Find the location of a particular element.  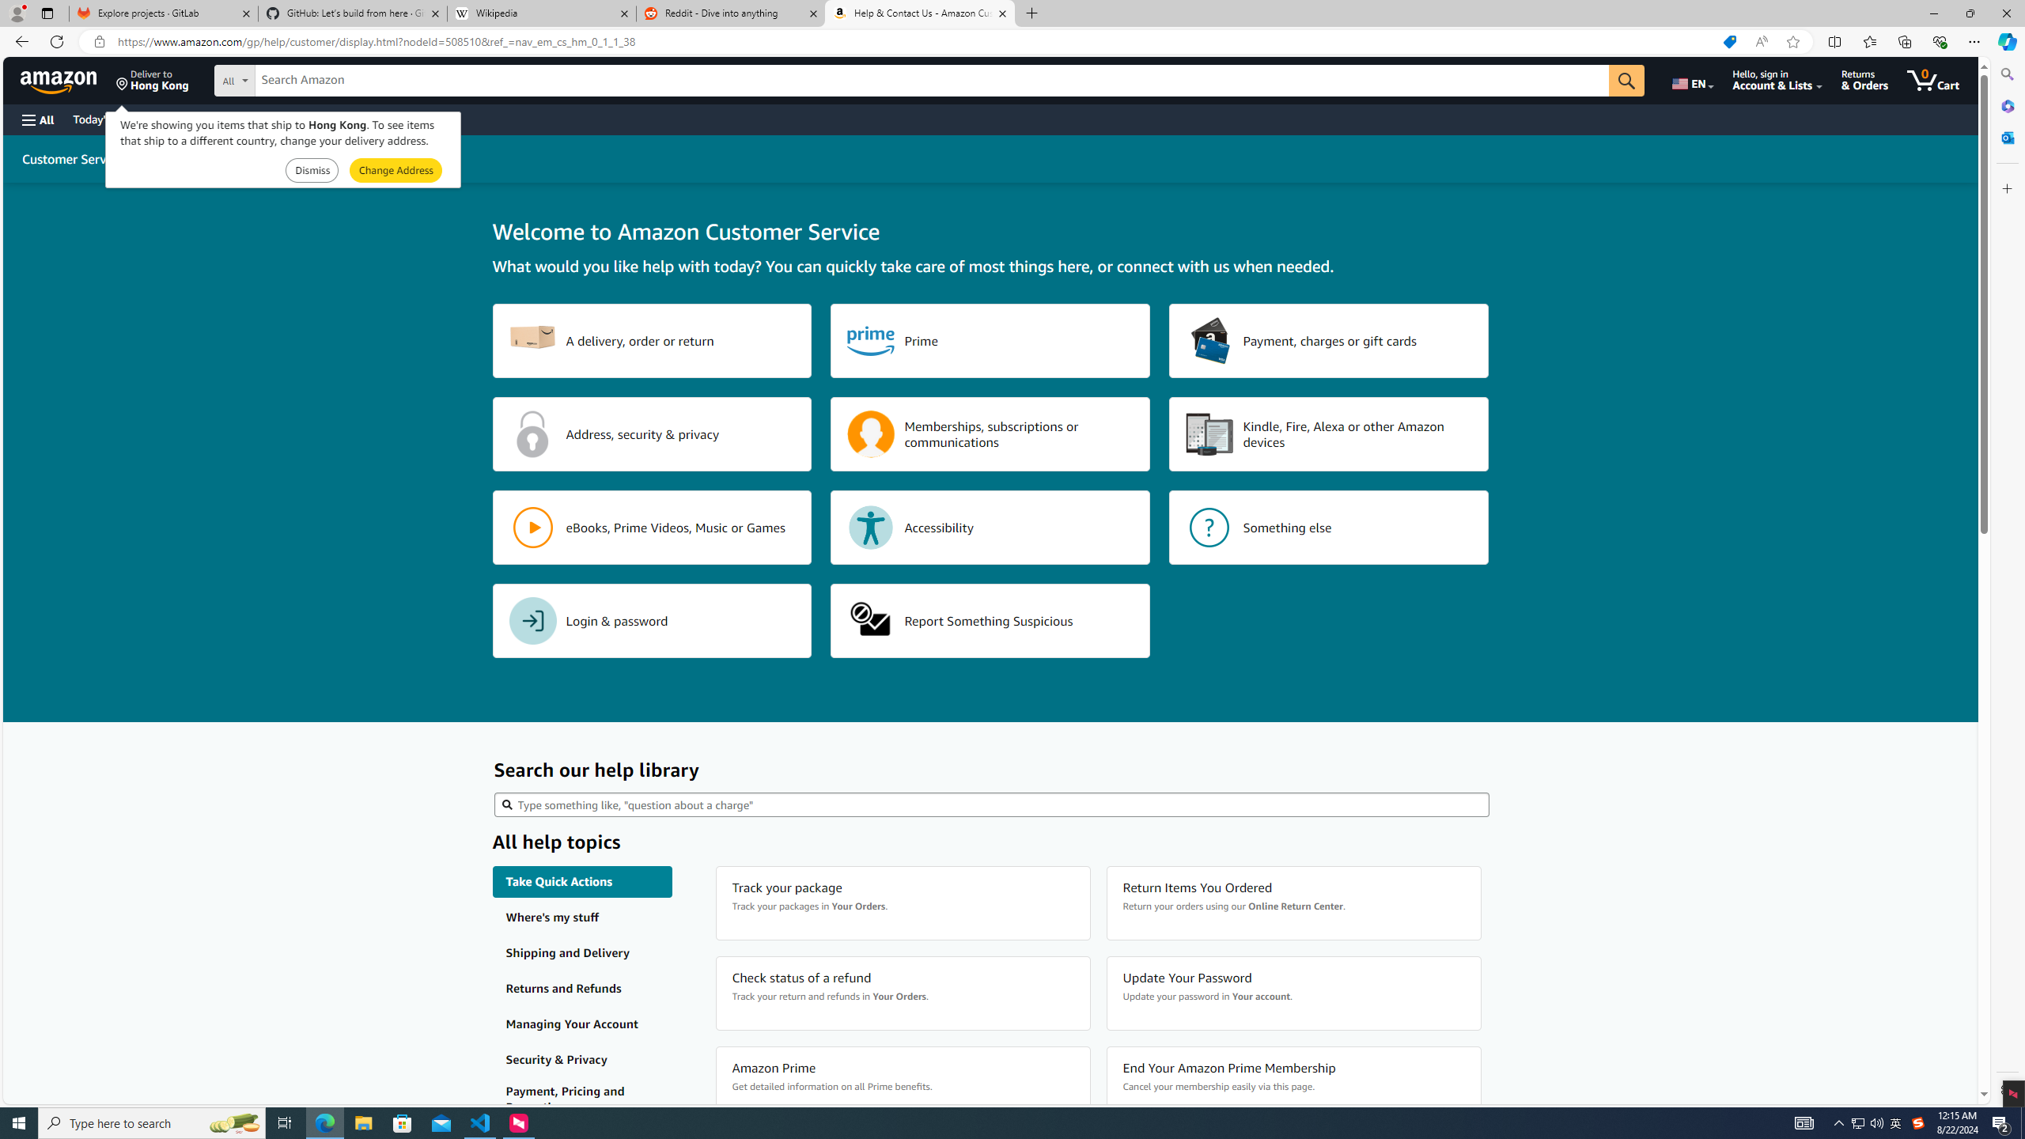

Deliver to Hong Kong is located at coordinates (153, 80).